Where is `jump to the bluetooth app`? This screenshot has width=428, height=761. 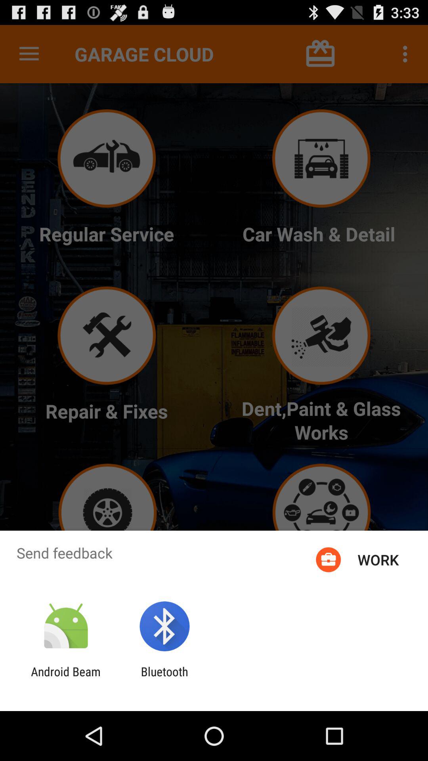
jump to the bluetooth app is located at coordinates (164, 679).